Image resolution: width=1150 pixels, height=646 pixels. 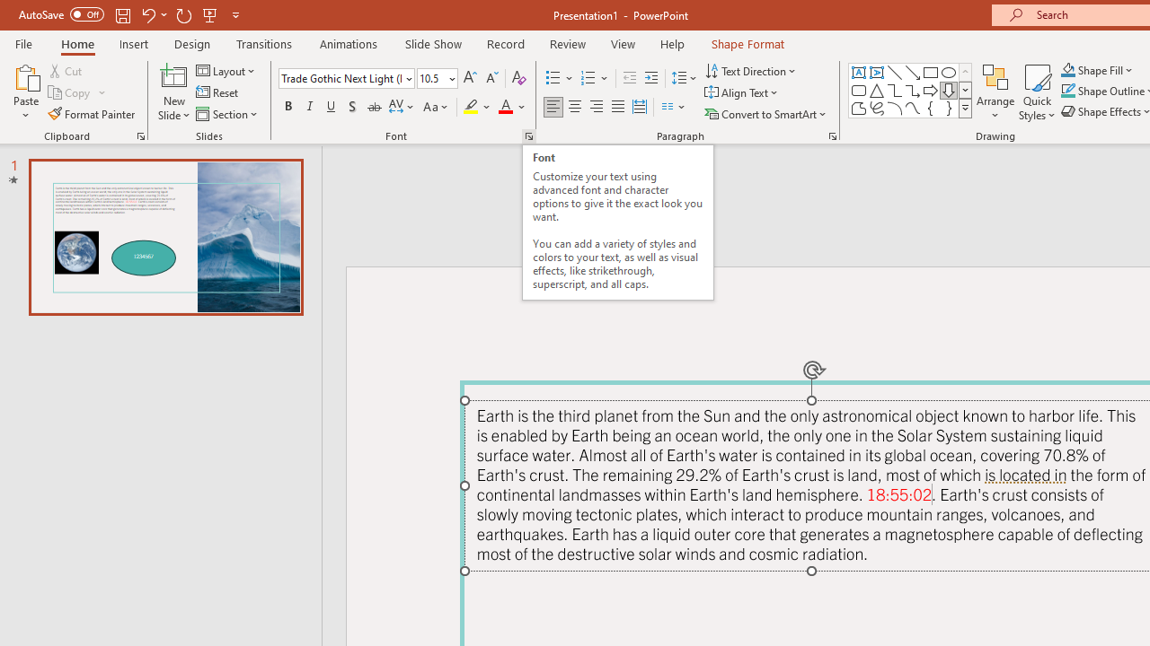 What do you see at coordinates (1097, 70) in the screenshot?
I see `Shape Fill` at bounding box center [1097, 70].